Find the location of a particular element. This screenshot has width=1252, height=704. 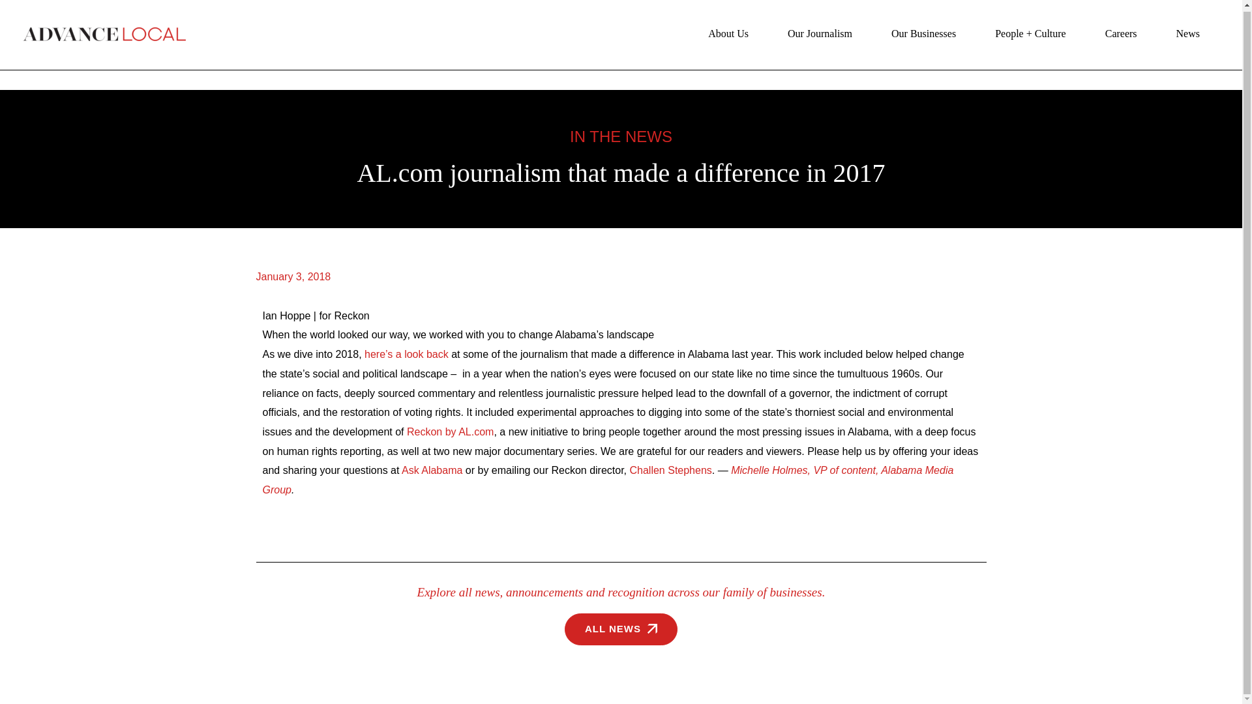

Our Businesses is located at coordinates (923, 34).